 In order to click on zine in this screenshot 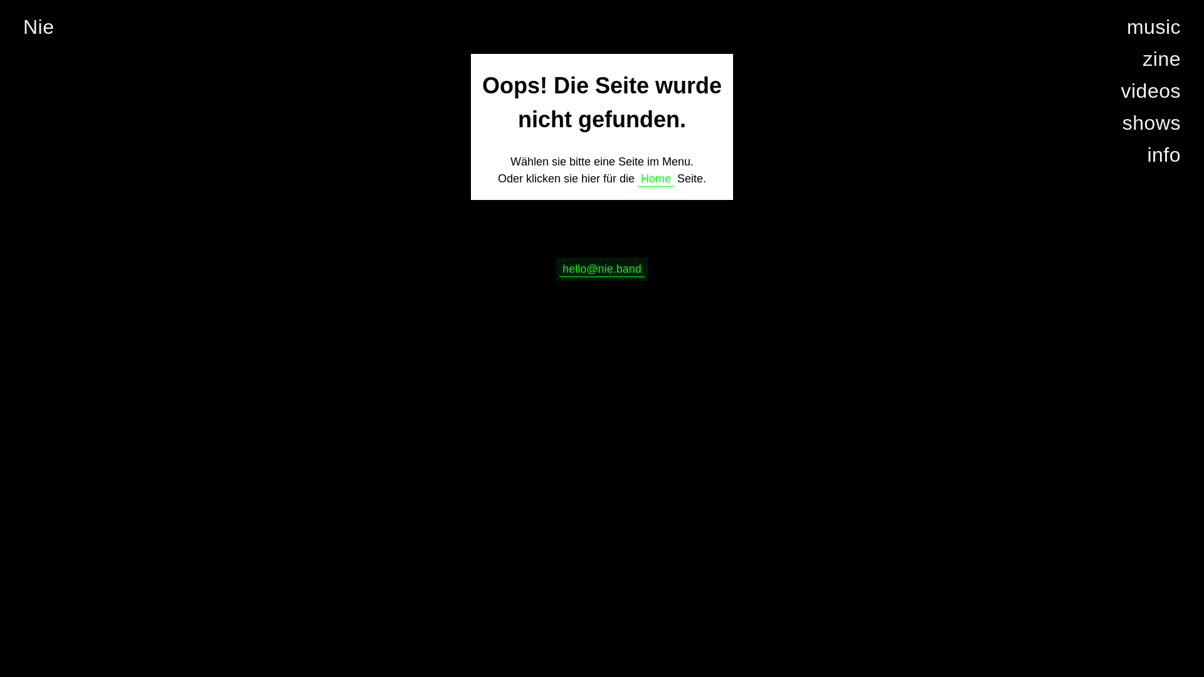, I will do `click(1161, 59)`.